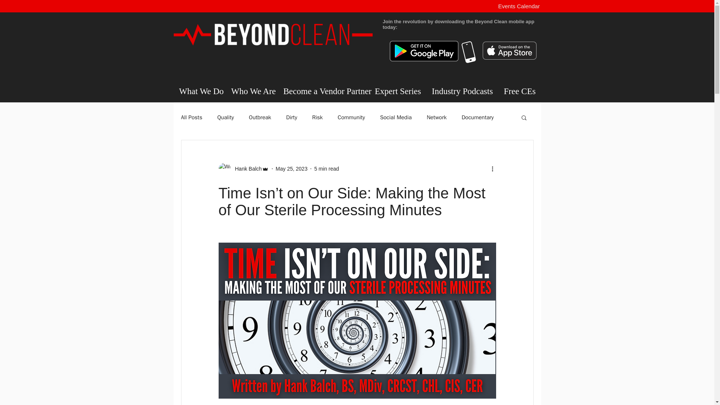 The width and height of the screenshot is (720, 405). I want to click on Quality, so click(225, 117).